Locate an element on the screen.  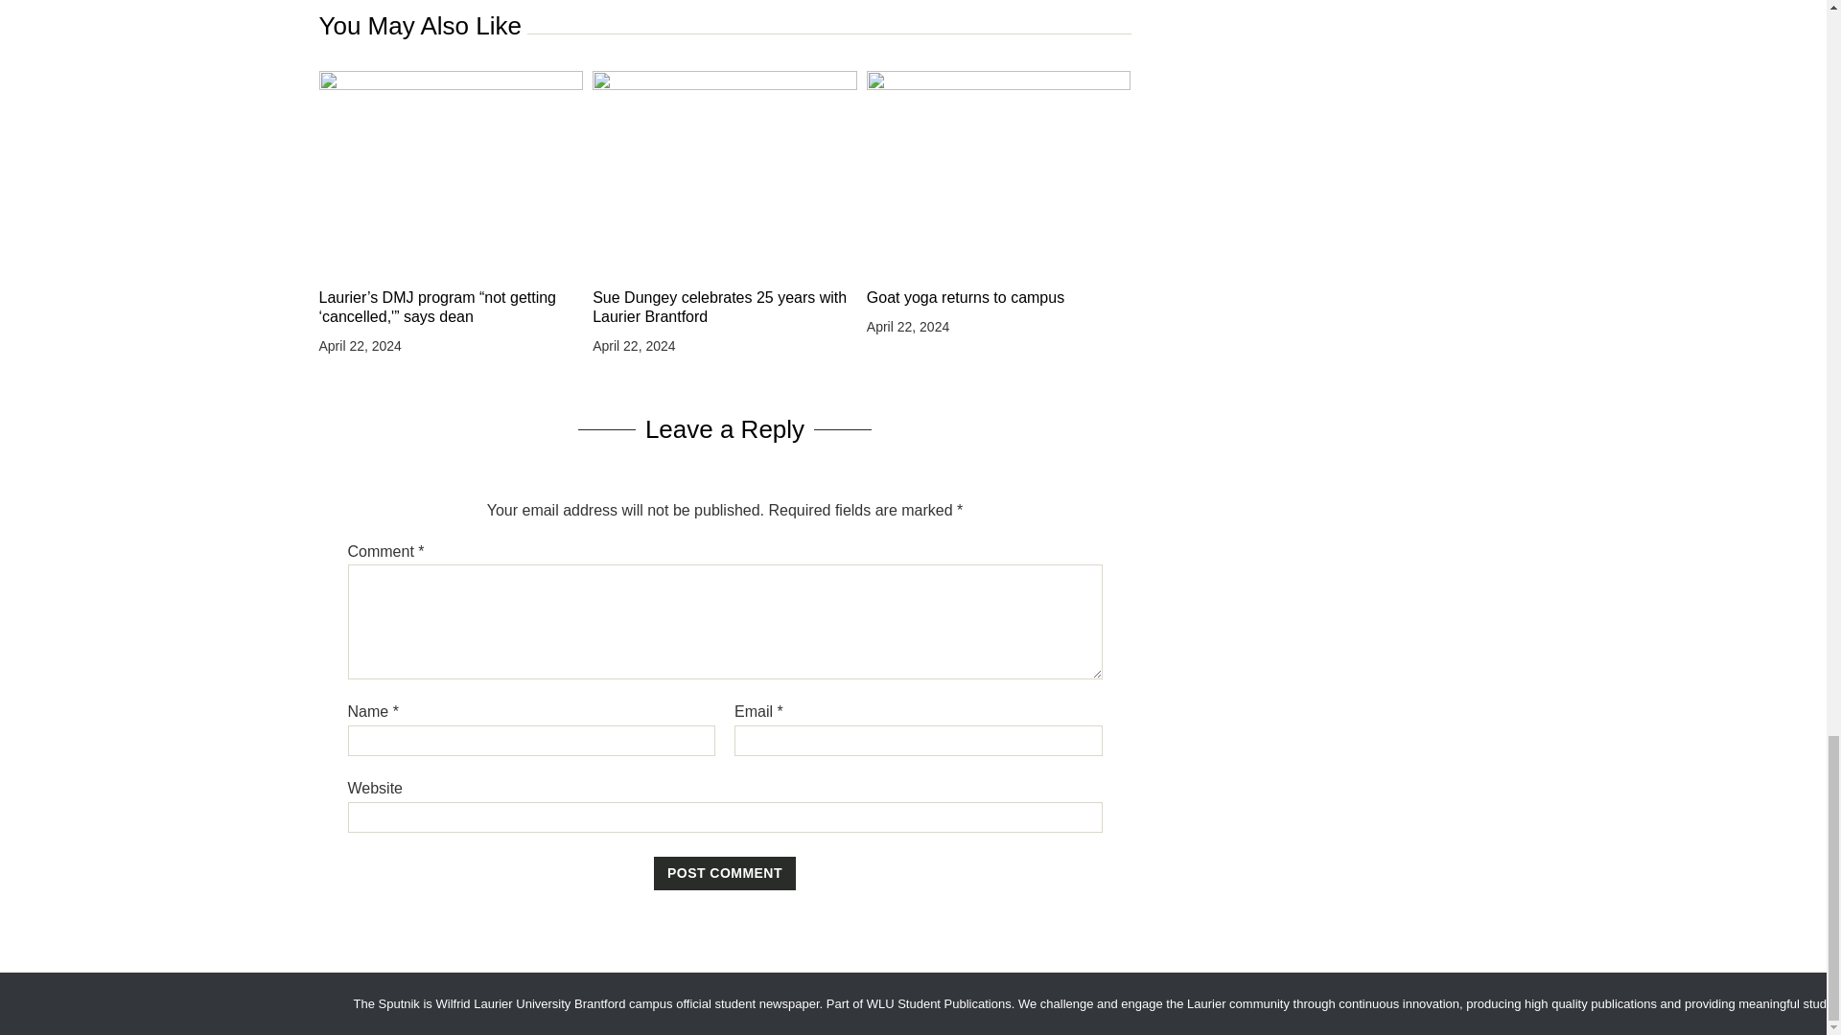
Post Comment is located at coordinates (724, 874).